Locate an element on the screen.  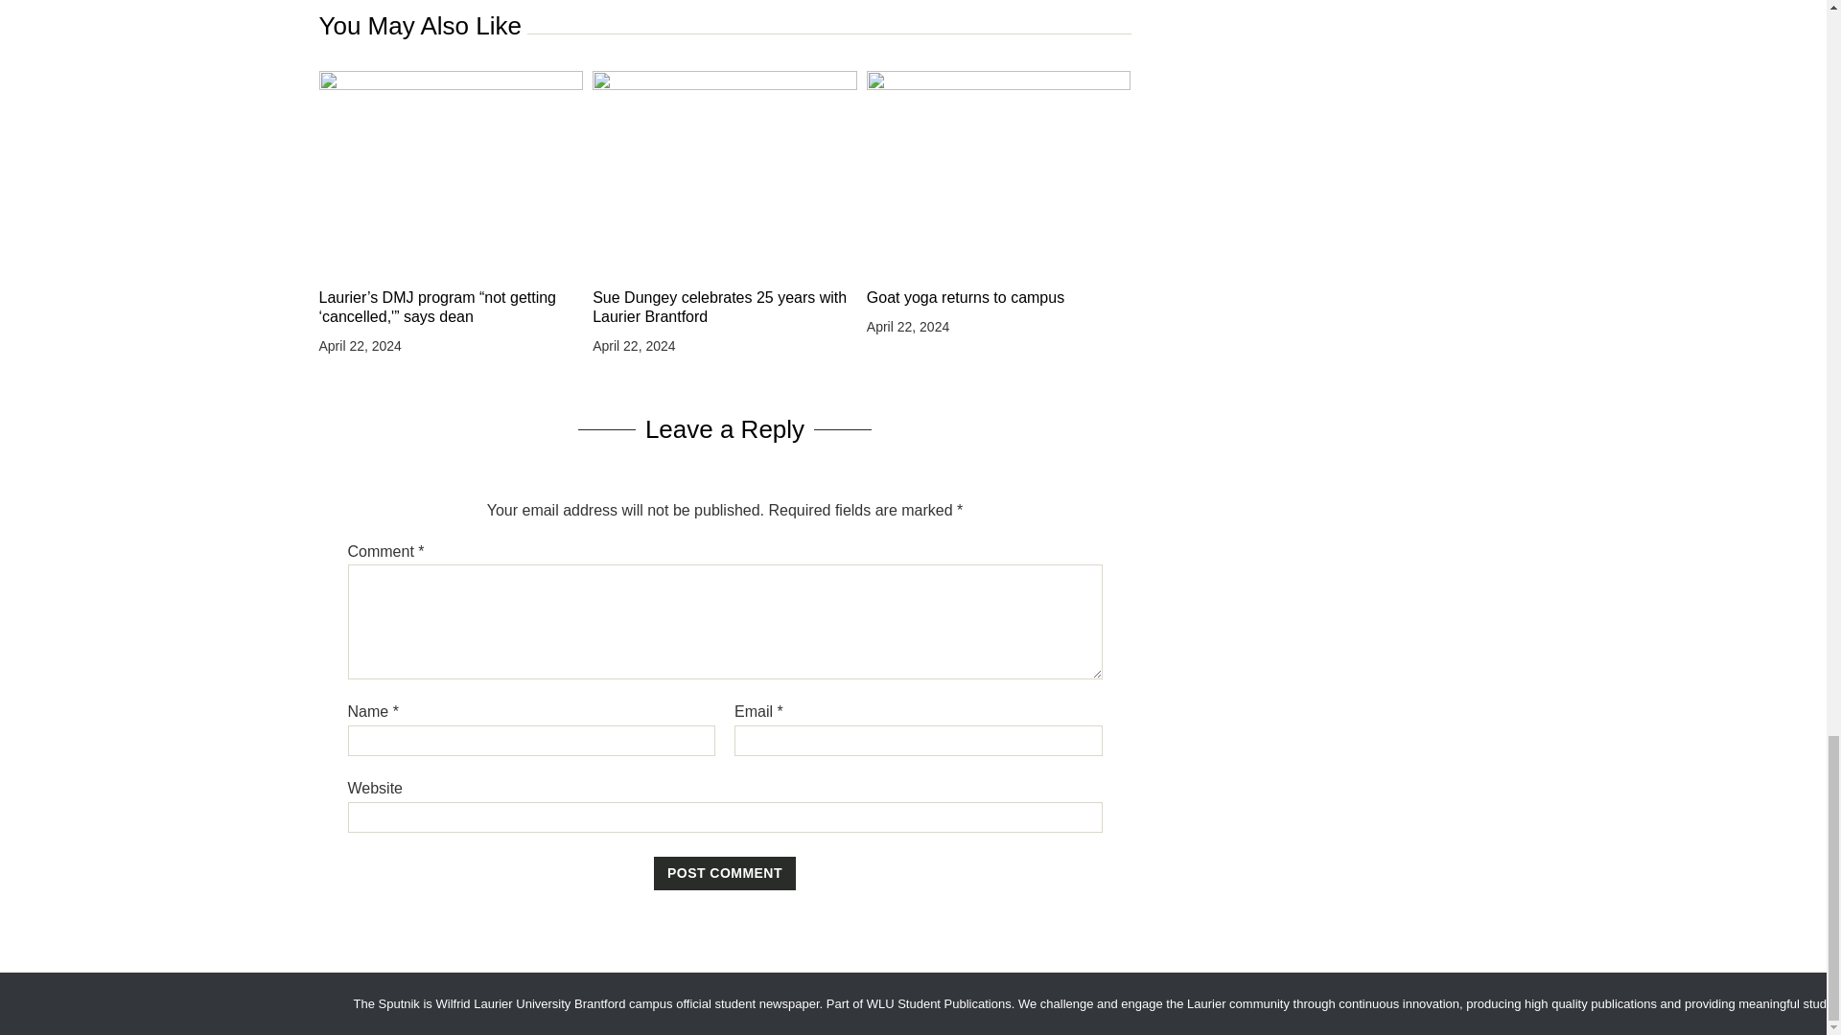
Post Comment is located at coordinates (724, 874).